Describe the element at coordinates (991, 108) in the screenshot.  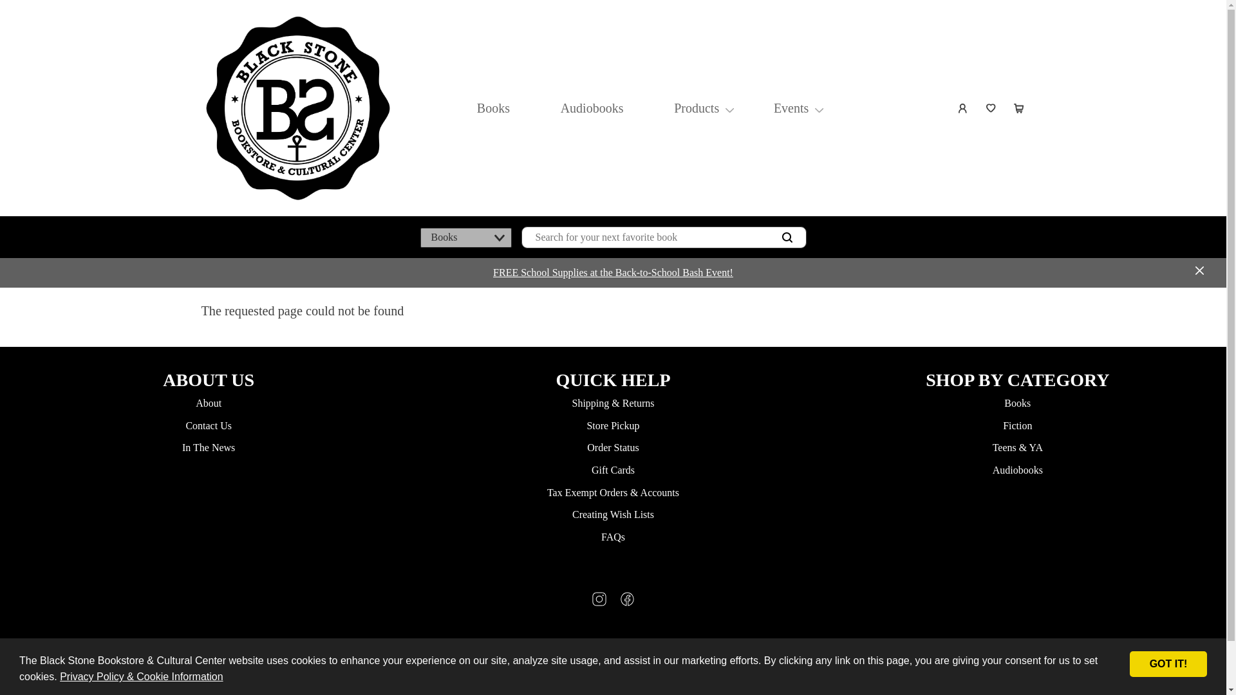
I see `Wishlists` at that location.